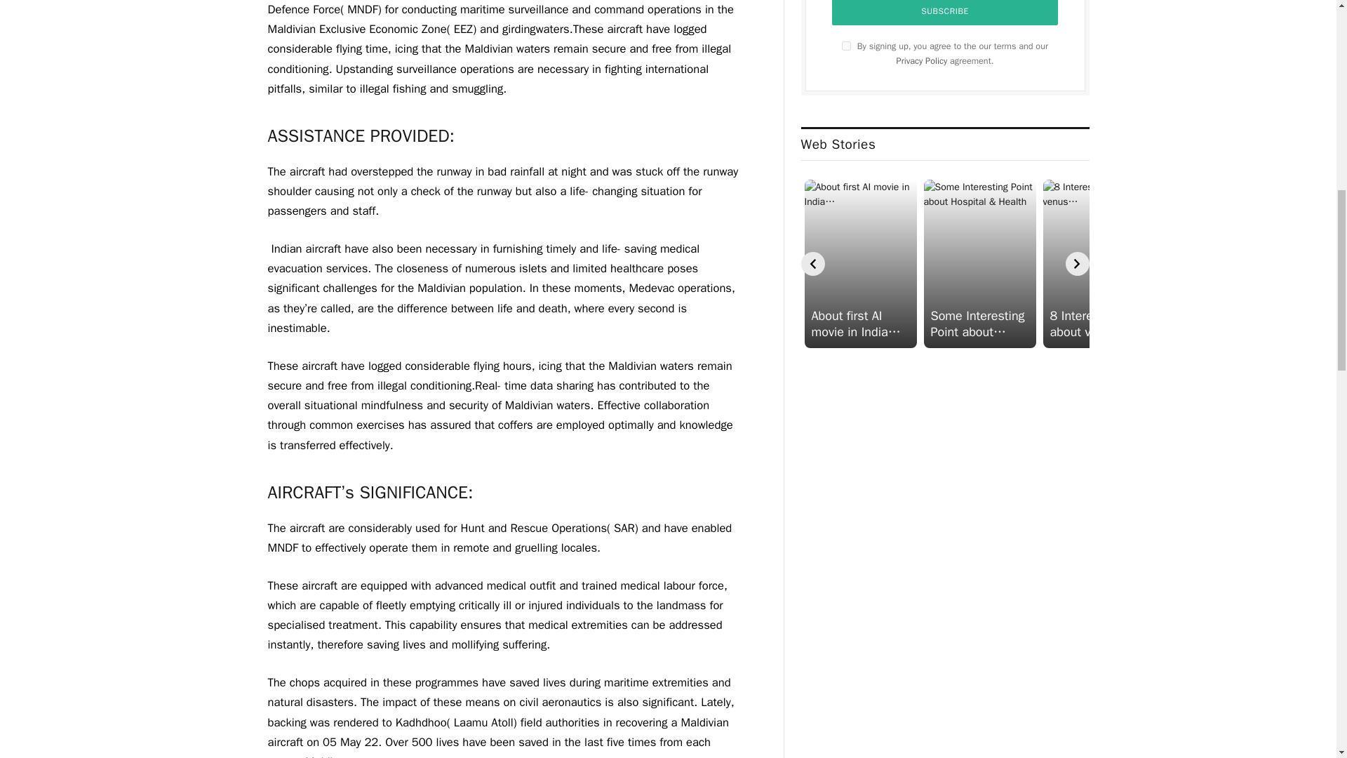 This screenshot has width=1347, height=758. I want to click on Subscribe, so click(944, 13).